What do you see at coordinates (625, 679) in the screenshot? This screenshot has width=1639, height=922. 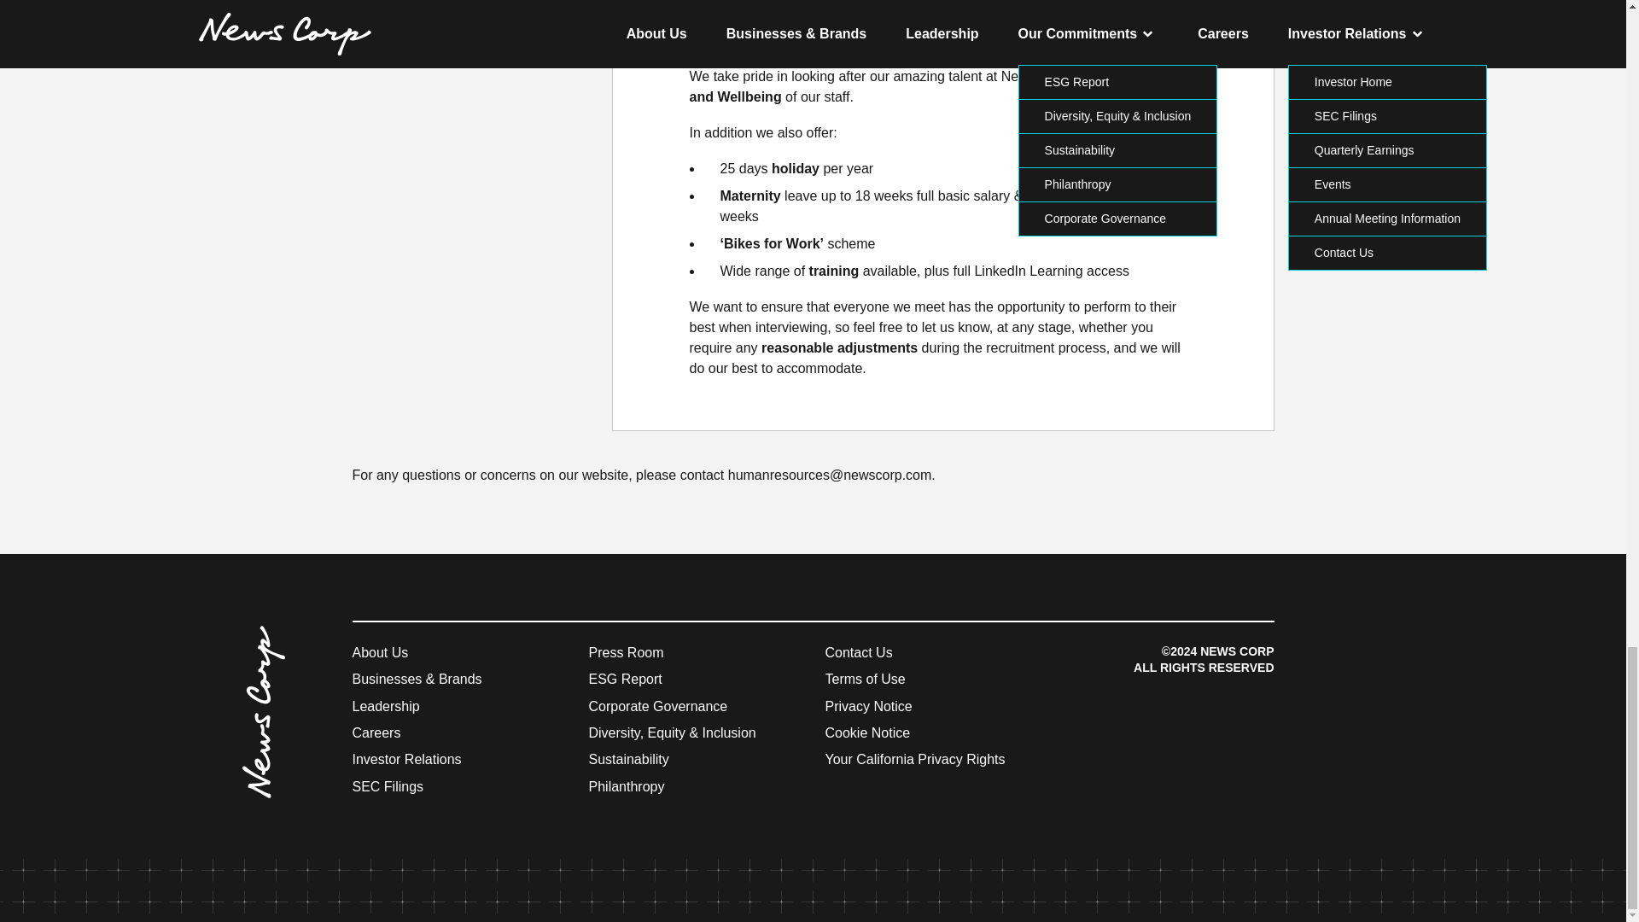 I see `ESG Report` at bounding box center [625, 679].